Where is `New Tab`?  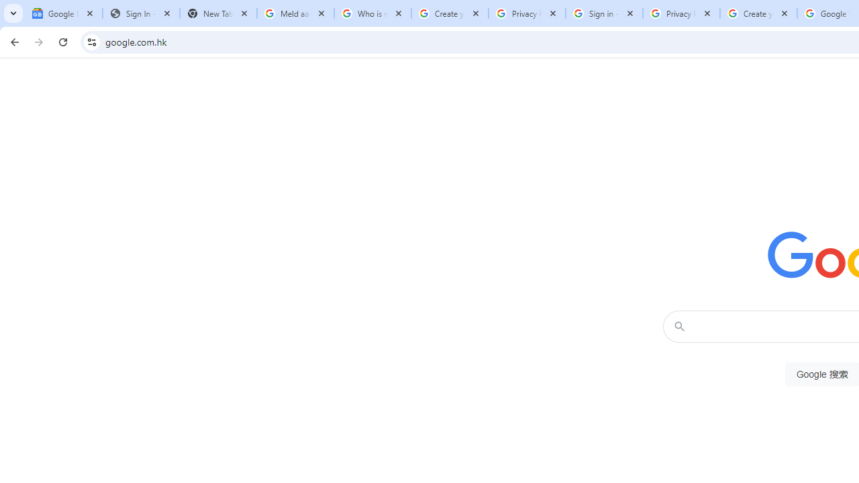
New Tab is located at coordinates (217, 13).